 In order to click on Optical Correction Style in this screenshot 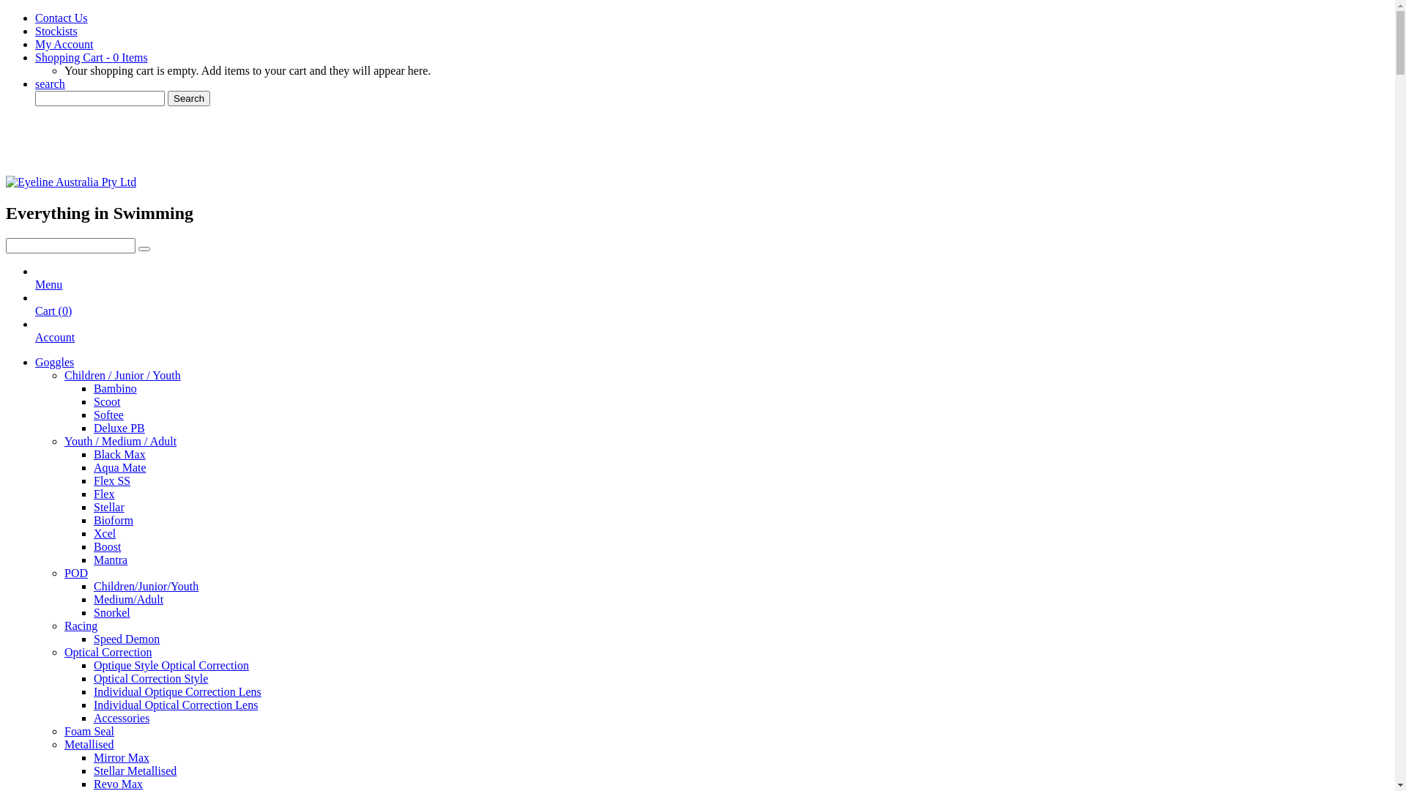, I will do `click(151, 678)`.